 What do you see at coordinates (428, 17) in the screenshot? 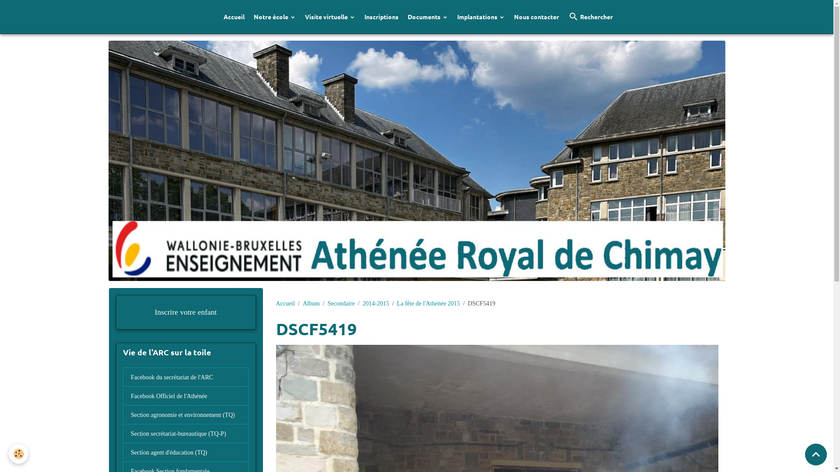
I see `Documents` at bounding box center [428, 17].